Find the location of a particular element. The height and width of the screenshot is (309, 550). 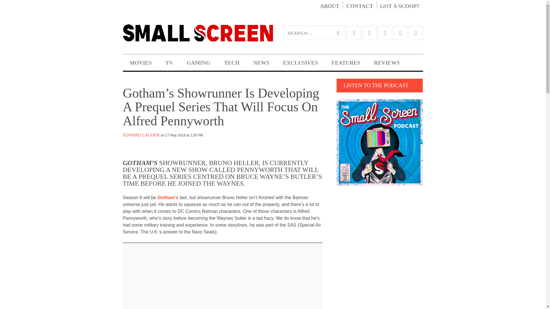

Posts by Edward Lauder is located at coordinates (141, 135).